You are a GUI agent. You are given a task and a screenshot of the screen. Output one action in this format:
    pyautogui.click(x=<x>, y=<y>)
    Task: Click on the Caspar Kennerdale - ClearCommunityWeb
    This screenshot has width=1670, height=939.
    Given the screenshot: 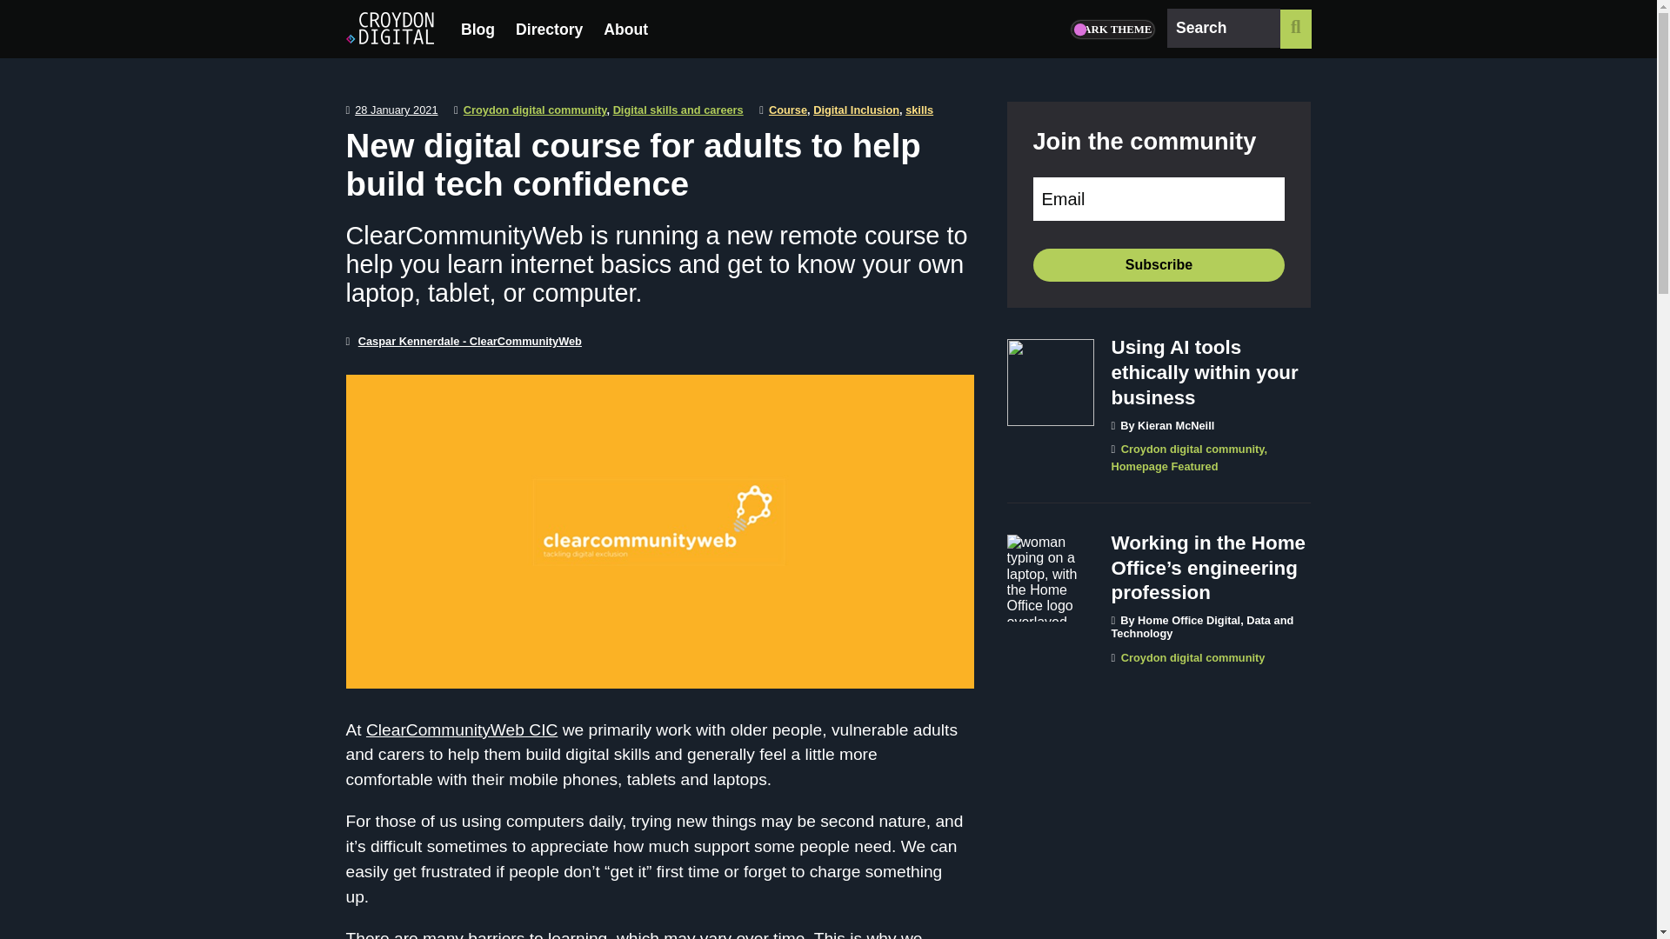 What is the action you would take?
    pyautogui.click(x=470, y=341)
    